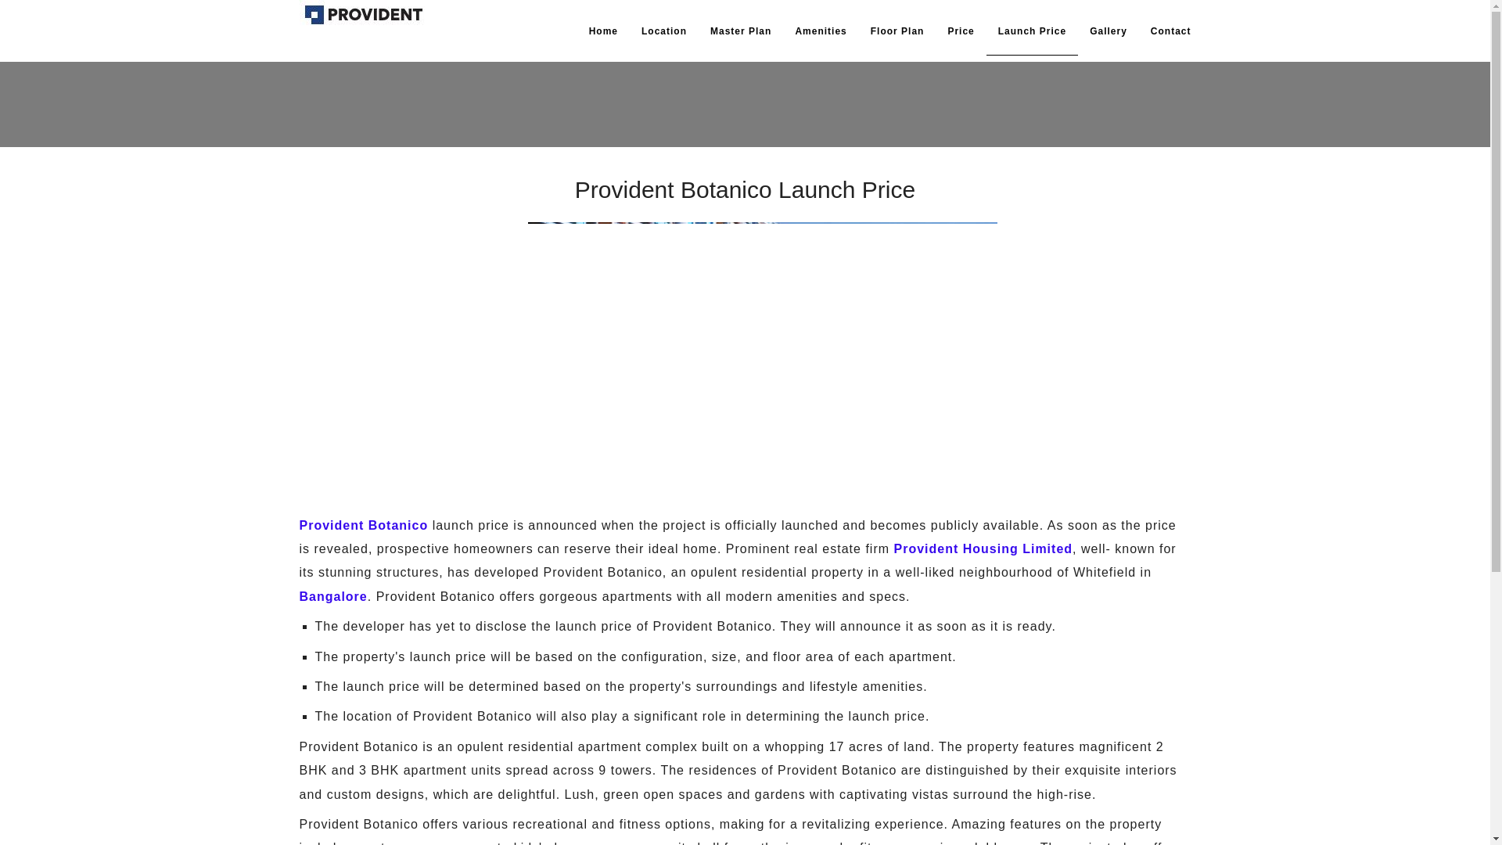 The height and width of the screenshot is (845, 1502). What do you see at coordinates (1170, 31) in the screenshot?
I see `Provident Botanico Contact` at bounding box center [1170, 31].